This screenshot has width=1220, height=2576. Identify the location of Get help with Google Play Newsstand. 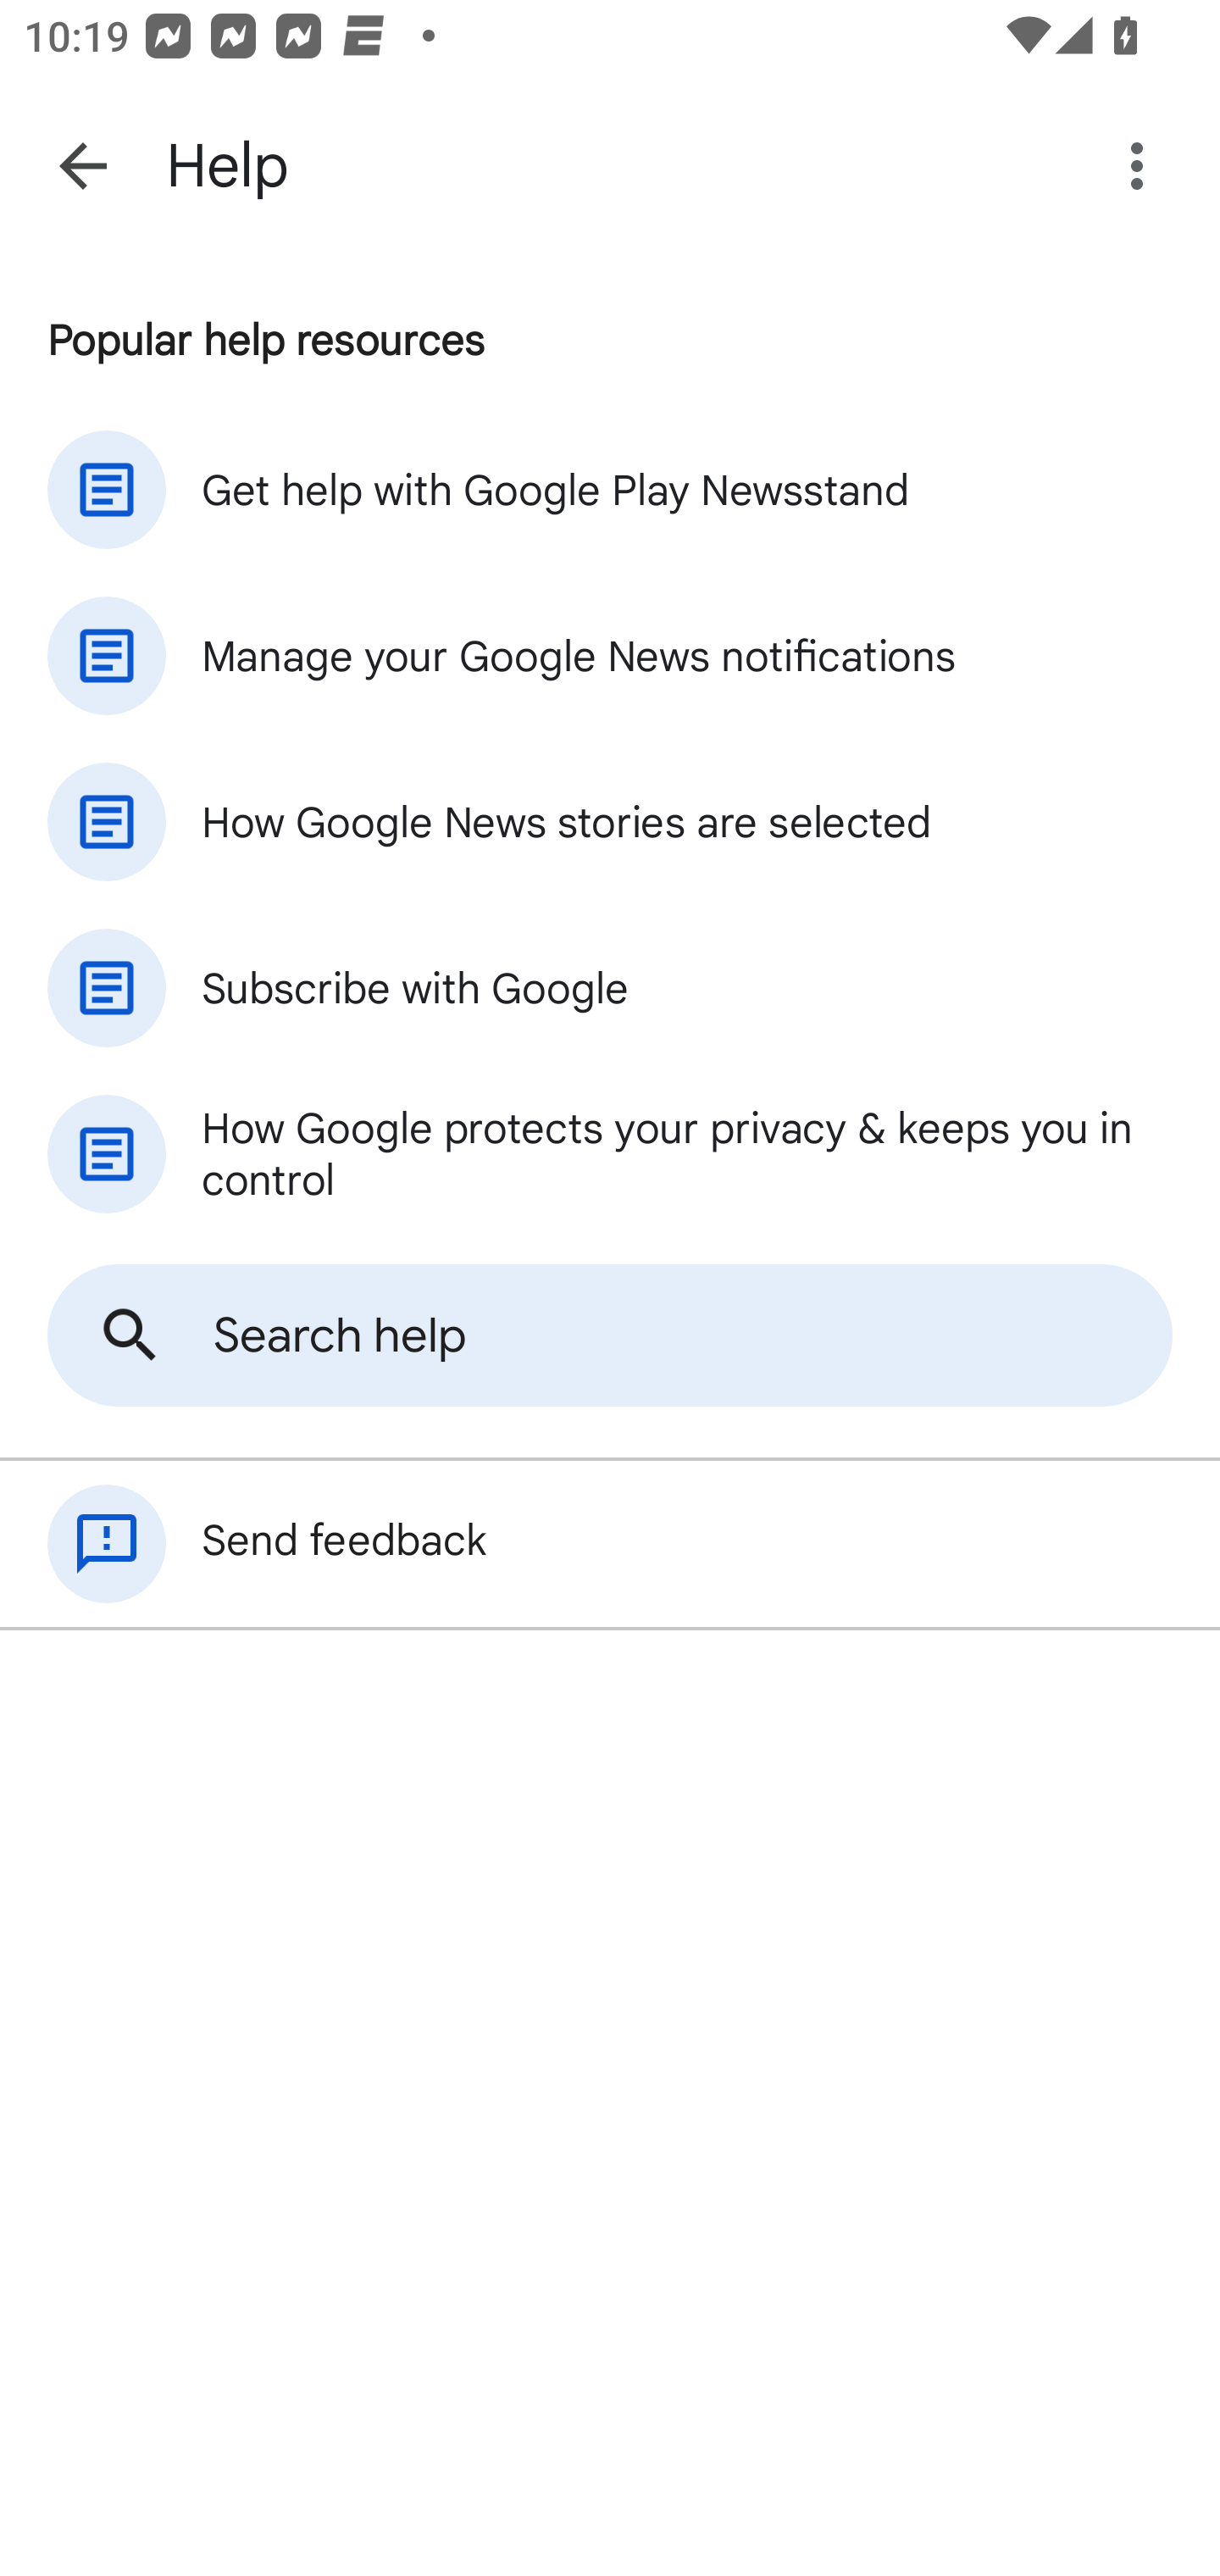
(610, 489).